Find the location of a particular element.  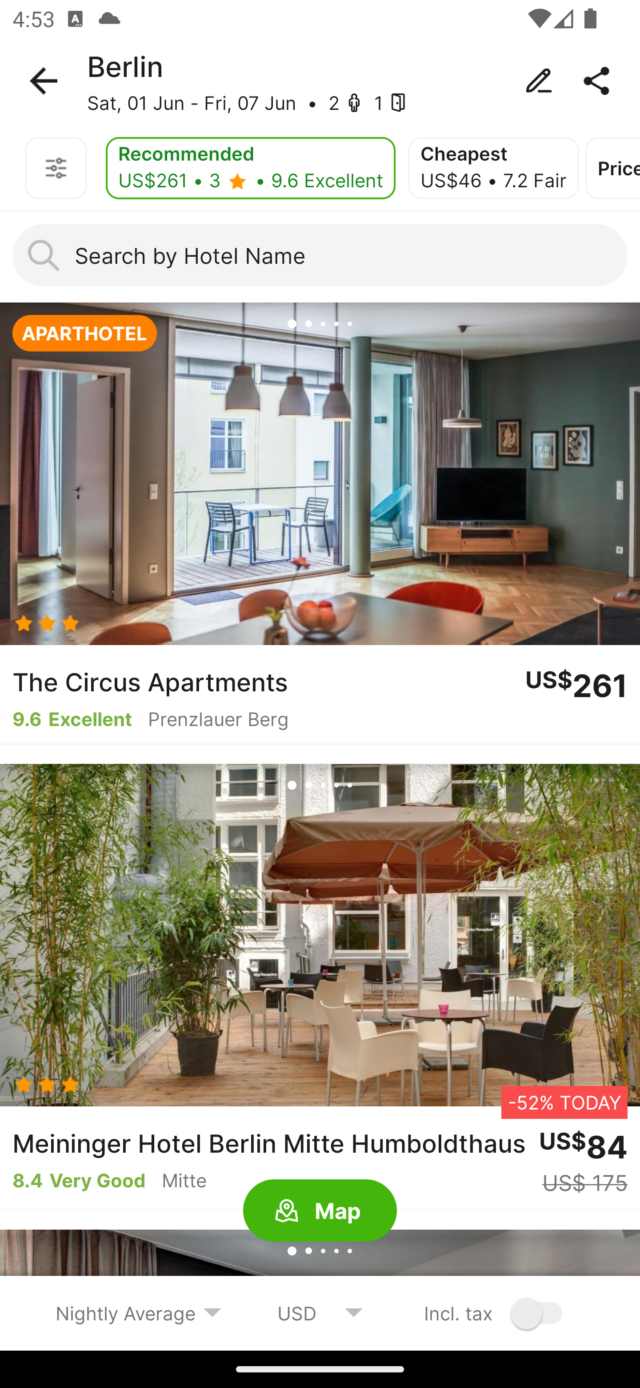

Map  is located at coordinates (320, 1211).